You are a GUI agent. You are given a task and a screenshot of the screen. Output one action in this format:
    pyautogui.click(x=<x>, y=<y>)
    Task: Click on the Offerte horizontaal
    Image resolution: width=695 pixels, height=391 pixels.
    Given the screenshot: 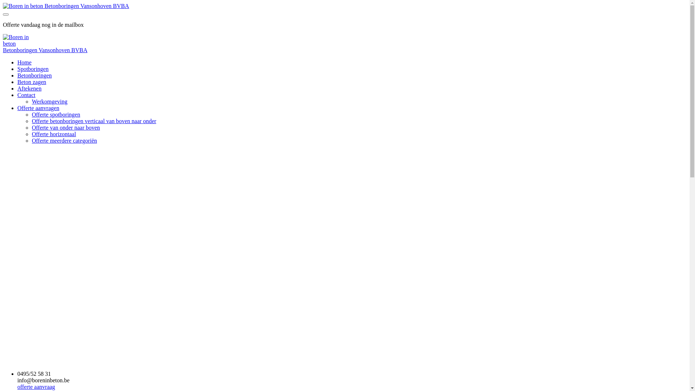 What is the action you would take?
    pyautogui.click(x=54, y=134)
    